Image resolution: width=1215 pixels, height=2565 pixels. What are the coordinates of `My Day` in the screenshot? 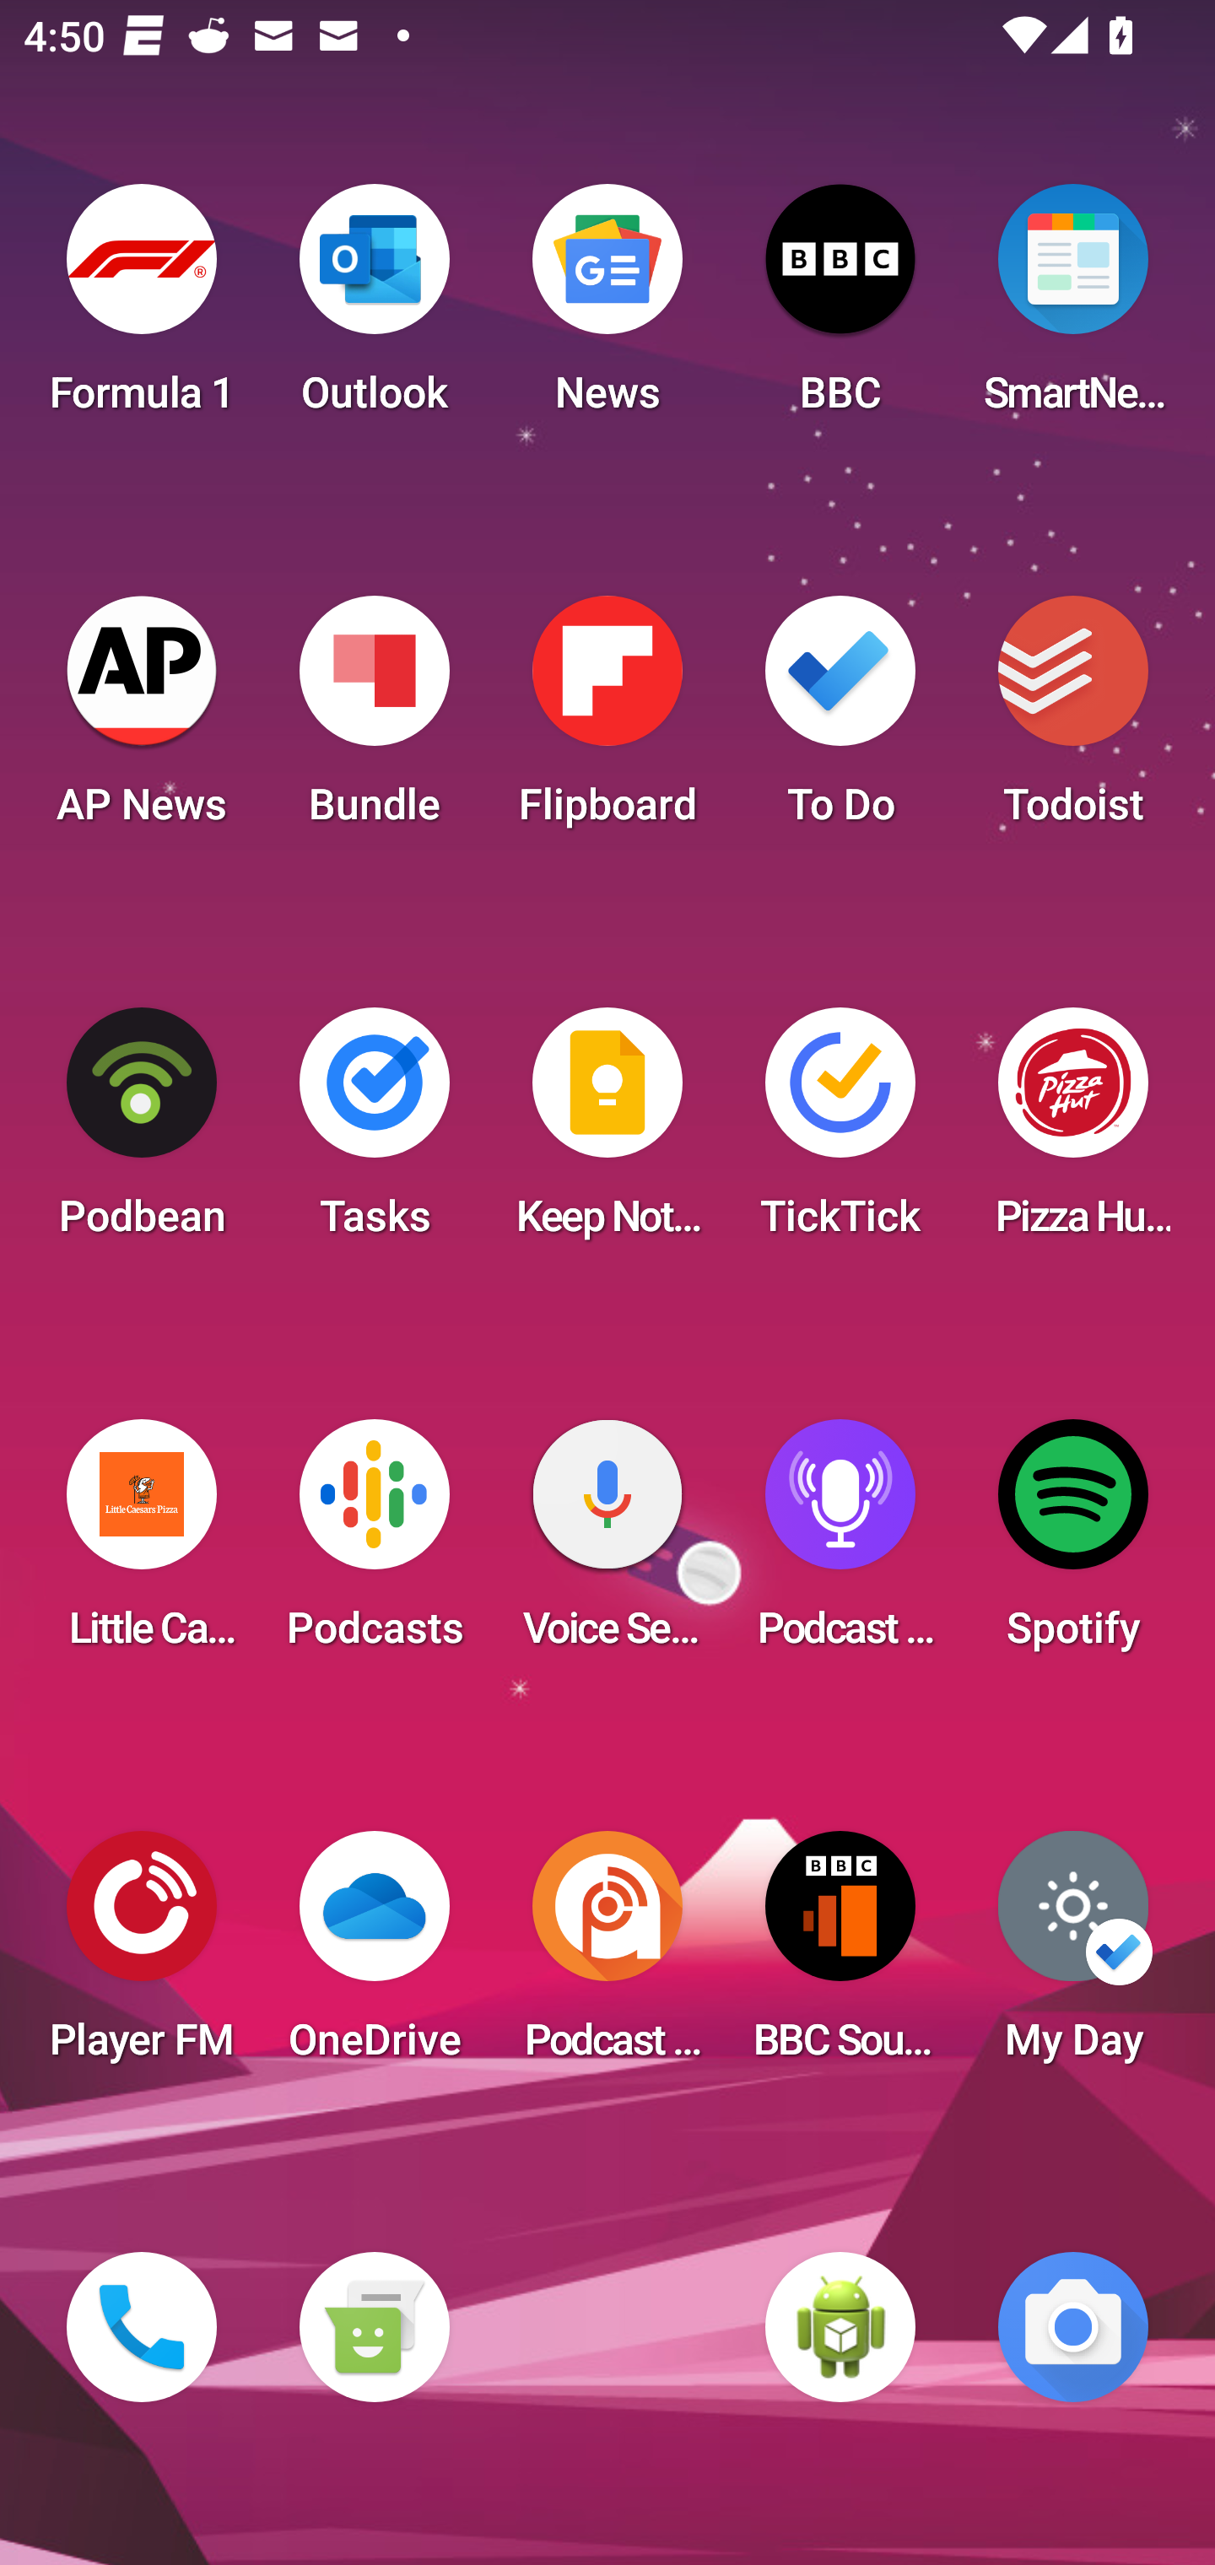 It's located at (1073, 1956).